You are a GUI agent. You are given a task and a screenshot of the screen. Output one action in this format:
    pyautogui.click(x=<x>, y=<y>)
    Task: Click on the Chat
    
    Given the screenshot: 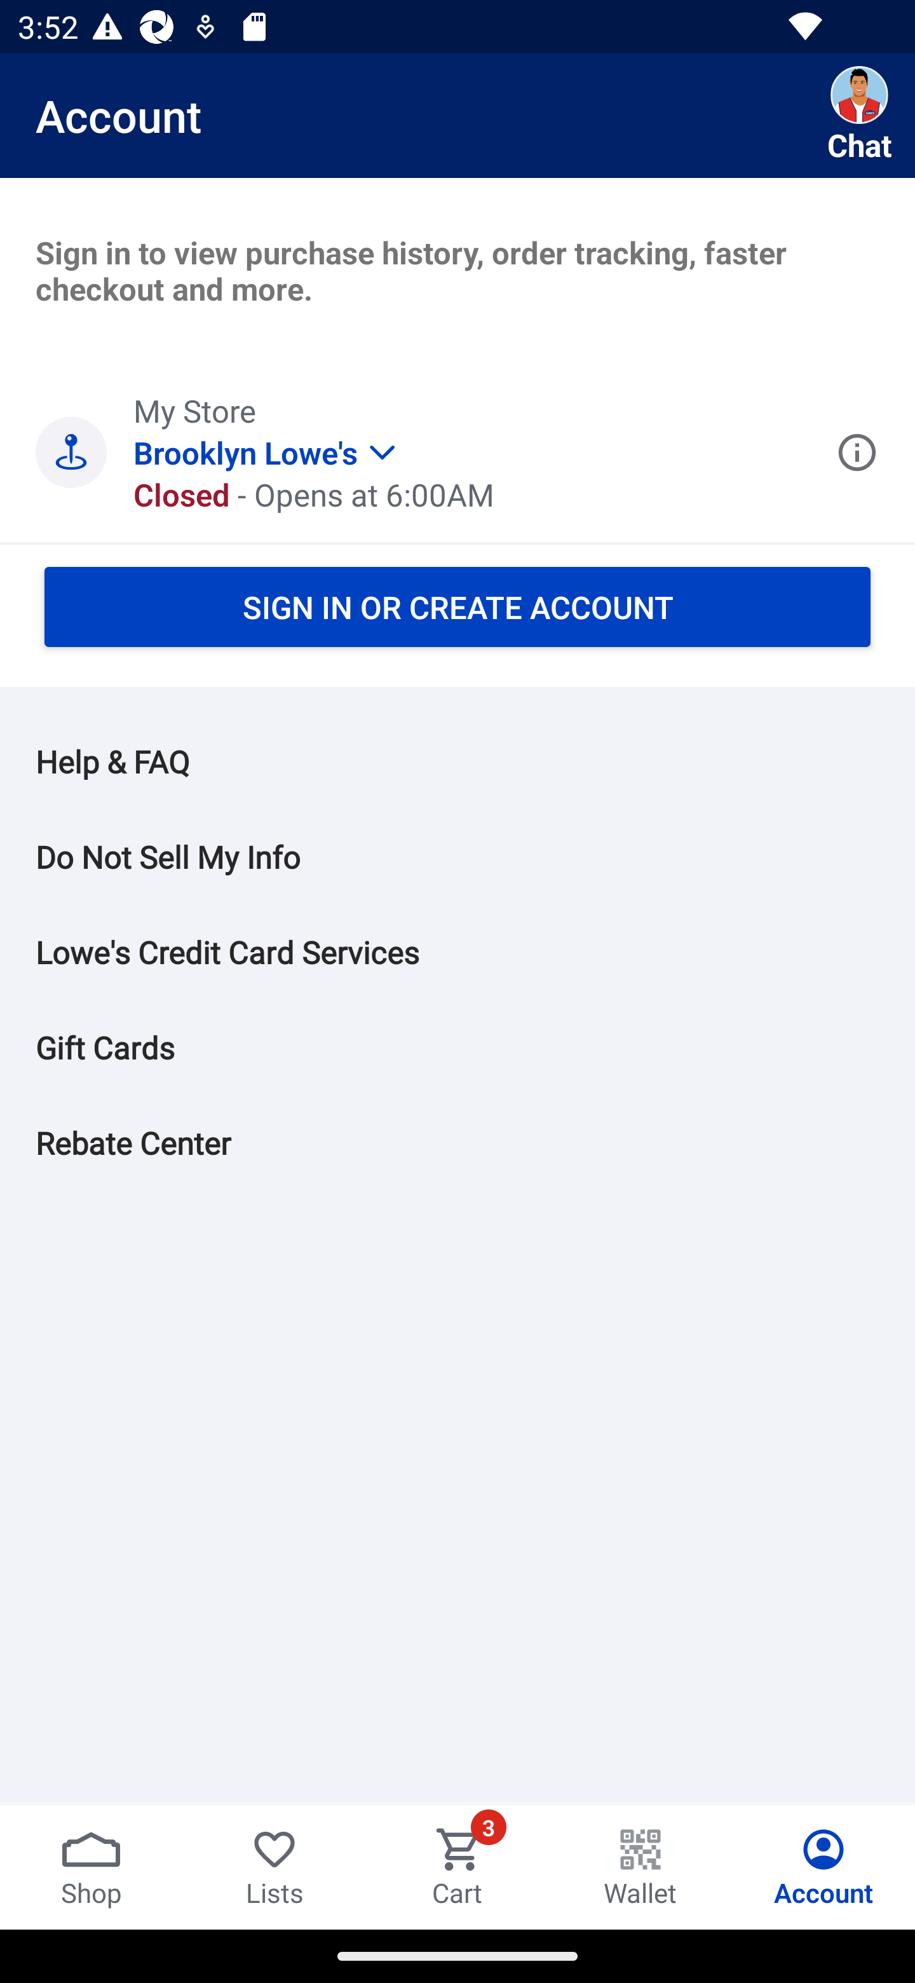 What is the action you would take?
    pyautogui.click(x=859, y=116)
    